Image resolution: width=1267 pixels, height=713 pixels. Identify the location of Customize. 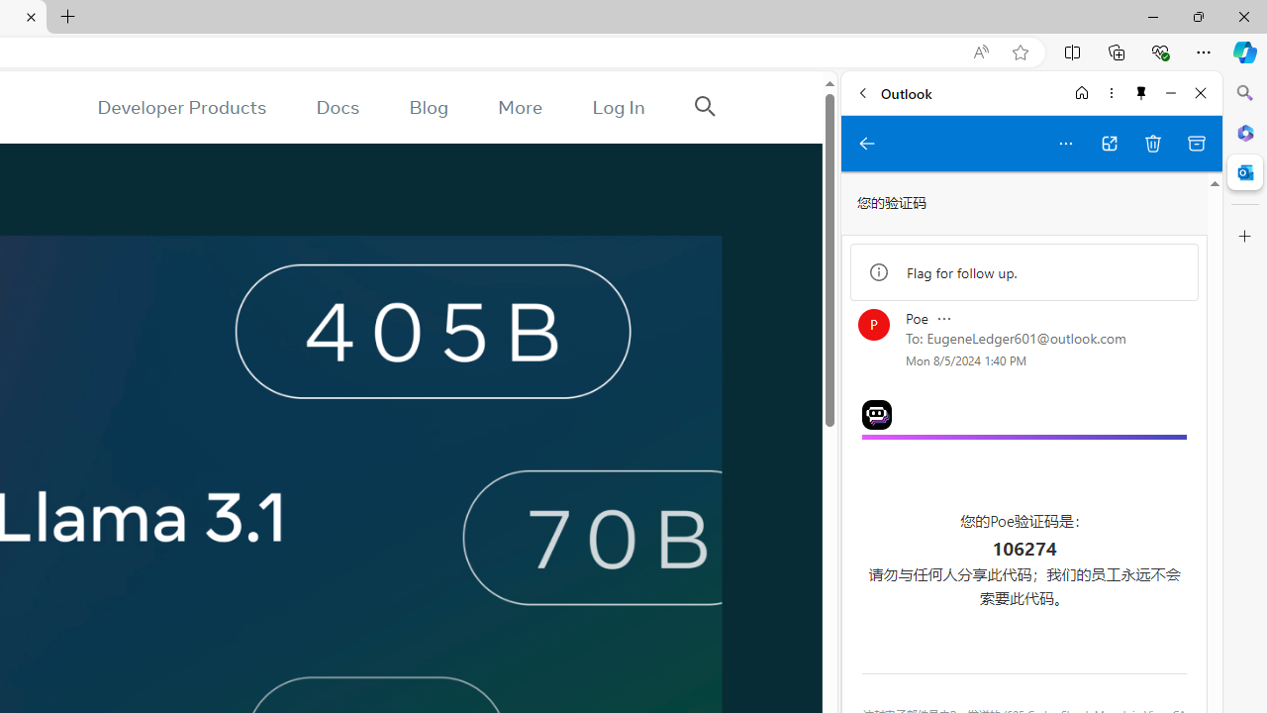
(1245, 237).